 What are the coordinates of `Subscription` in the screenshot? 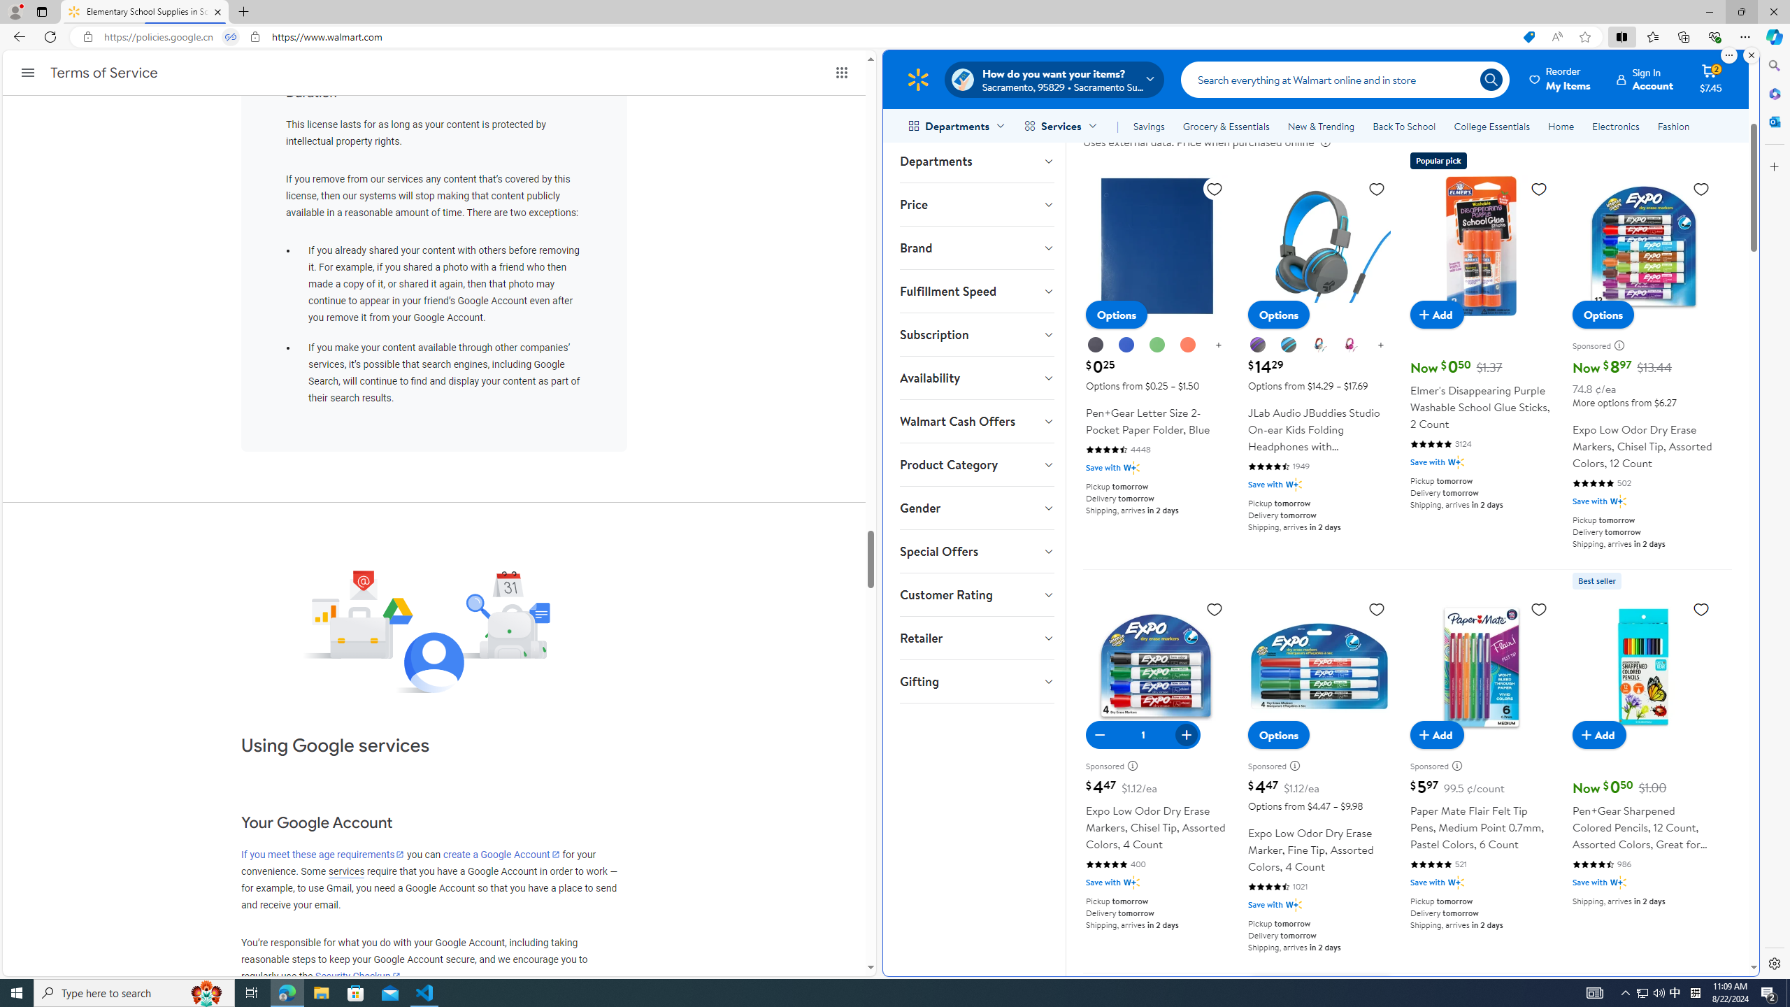 It's located at (976, 334).